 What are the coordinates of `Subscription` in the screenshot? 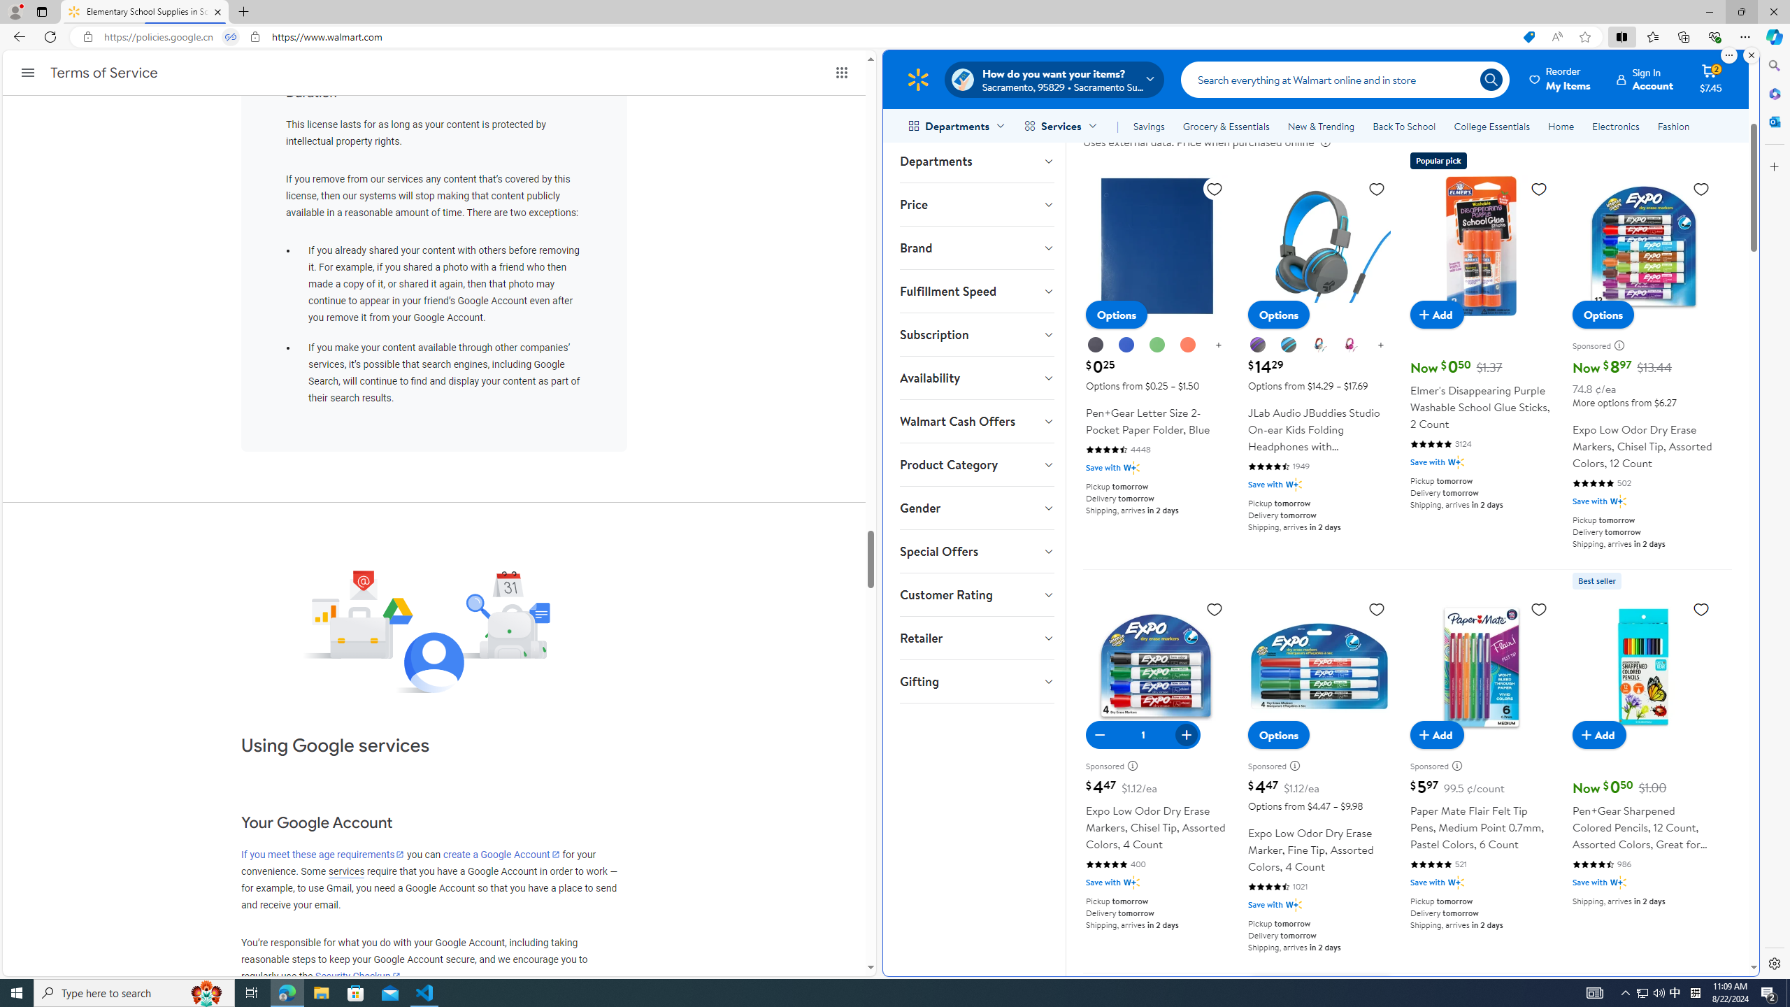 It's located at (976, 334).